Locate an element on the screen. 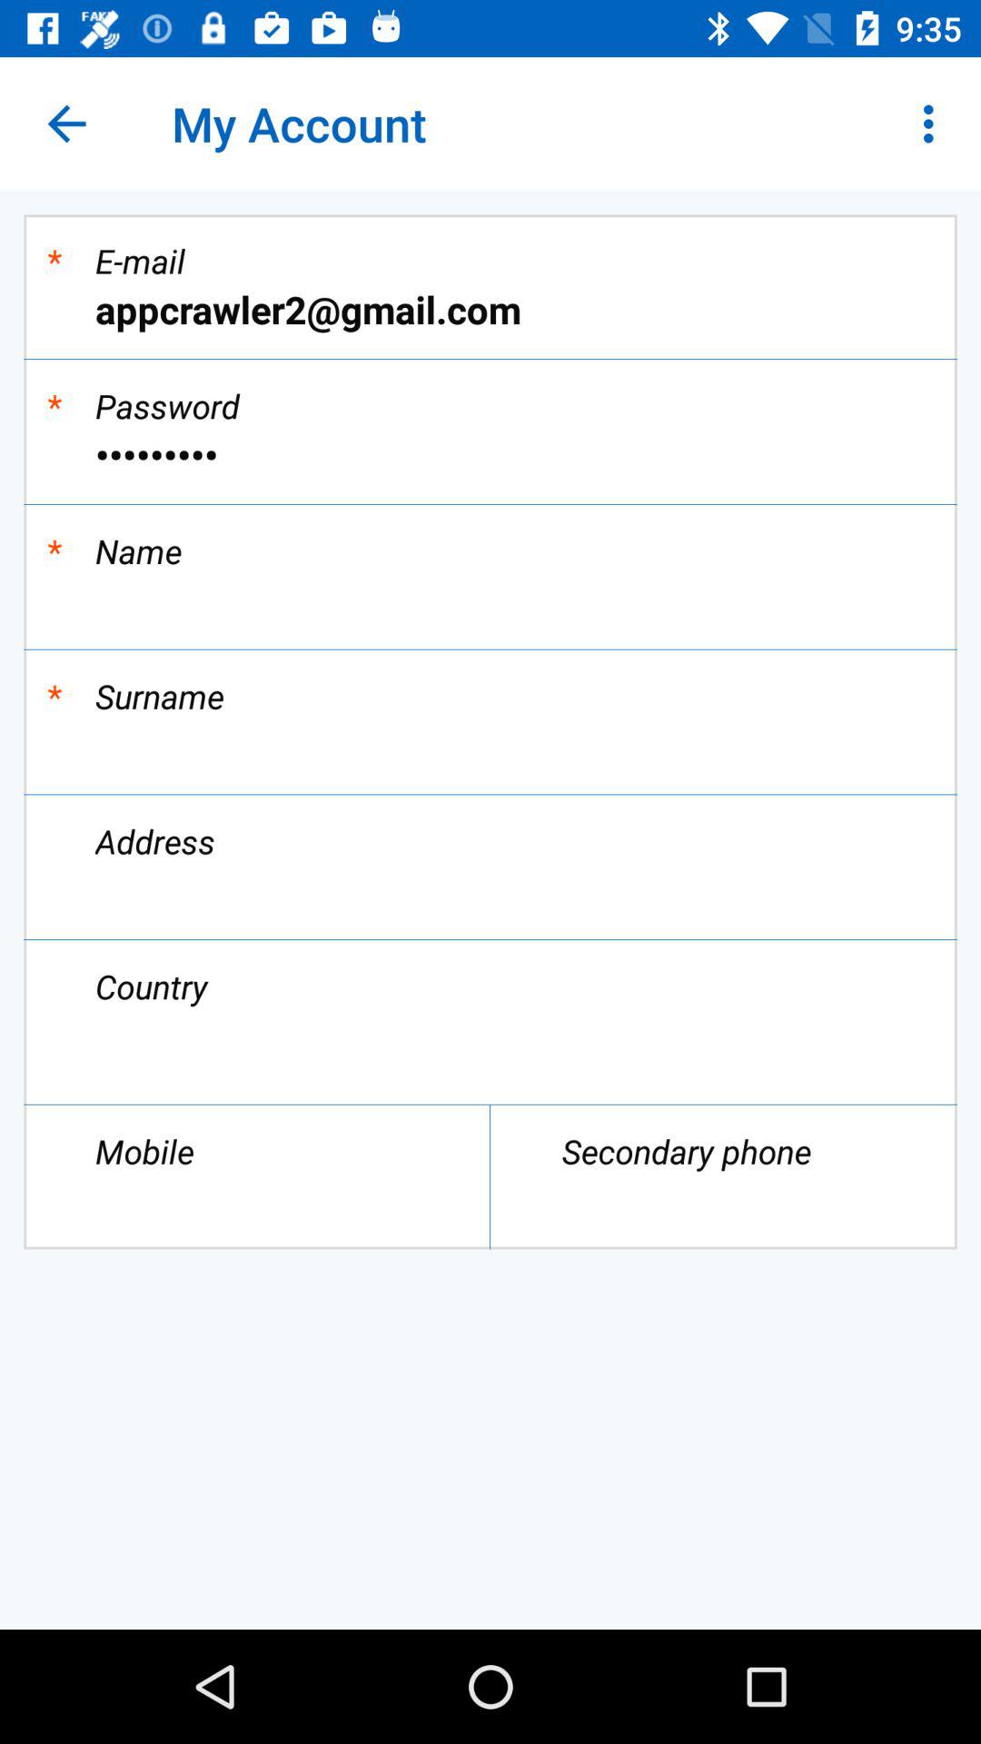 Image resolution: width=981 pixels, height=1744 pixels. press icon above the appcrawler2@gmail.com icon is located at coordinates (934, 124).